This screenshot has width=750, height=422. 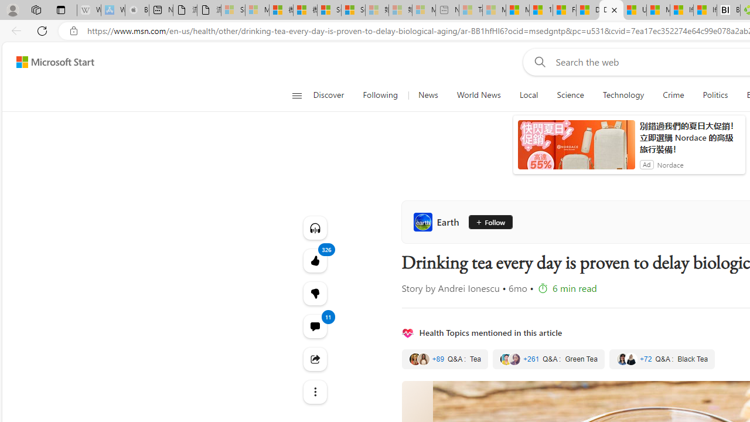 What do you see at coordinates (315, 293) in the screenshot?
I see `326` at bounding box center [315, 293].